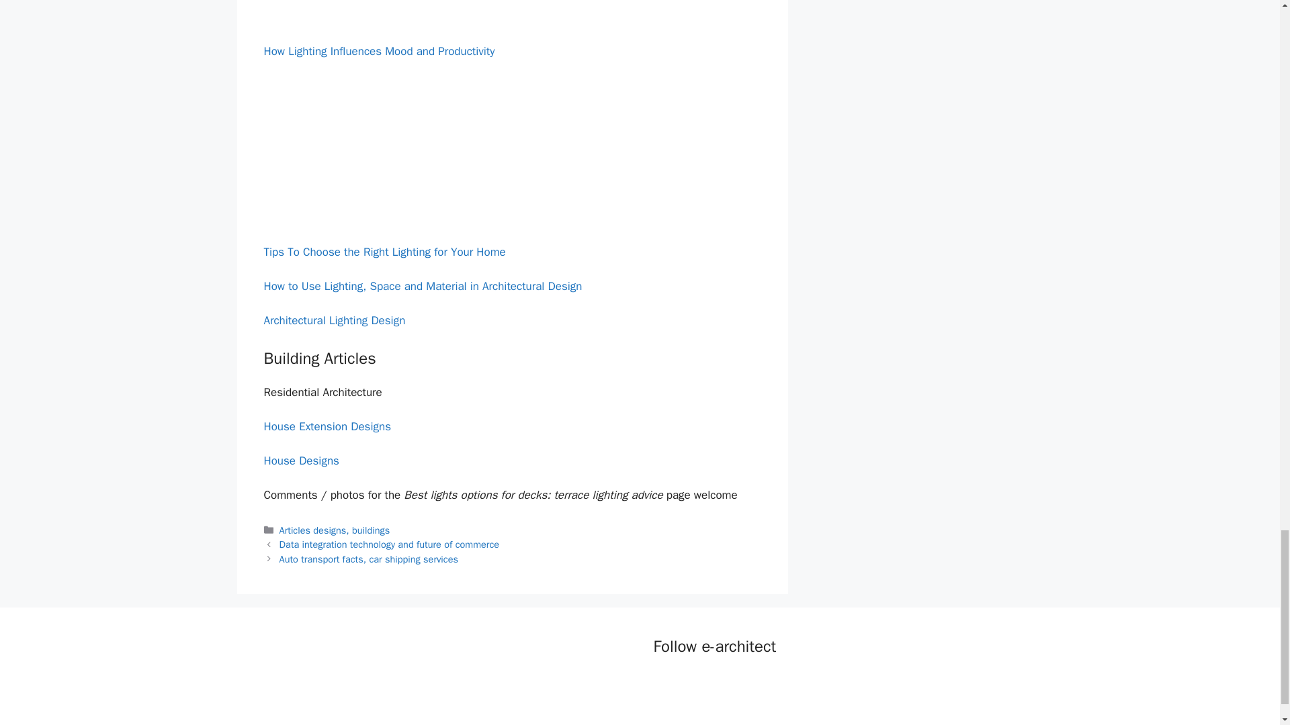  Describe the element at coordinates (384, 252) in the screenshot. I see `Tips To Choose the Right Lighting for Your Home` at that location.